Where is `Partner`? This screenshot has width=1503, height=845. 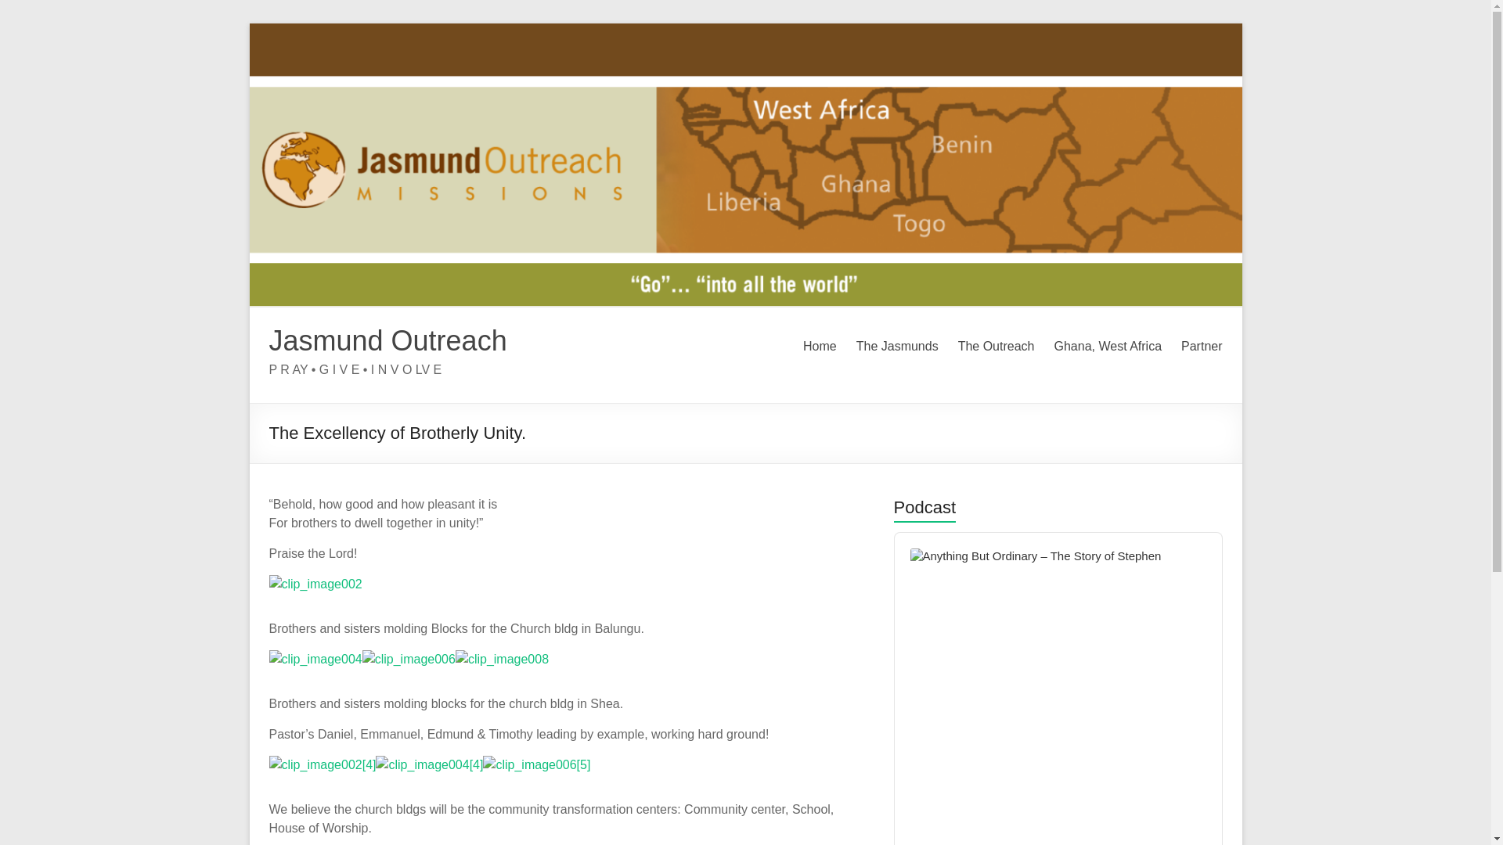 Partner is located at coordinates (1201, 346).